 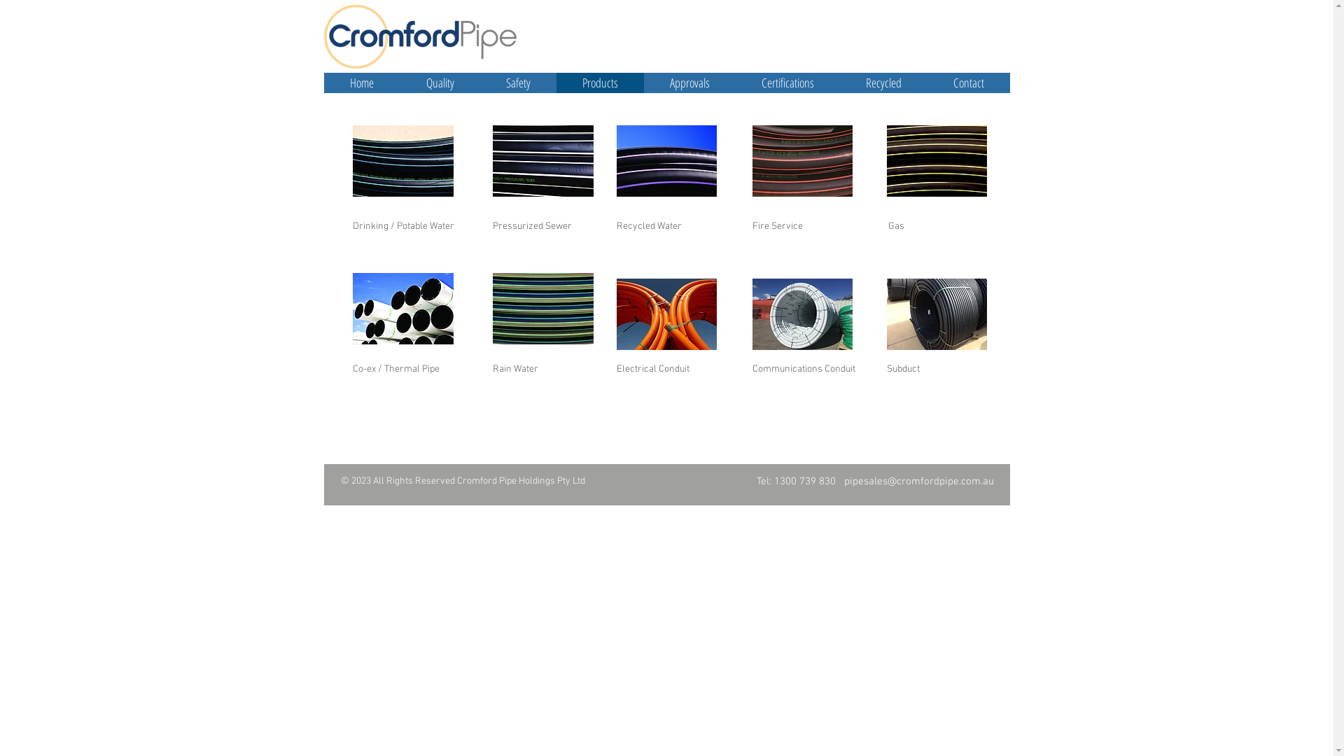 I want to click on Contact, so click(x=968, y=83).